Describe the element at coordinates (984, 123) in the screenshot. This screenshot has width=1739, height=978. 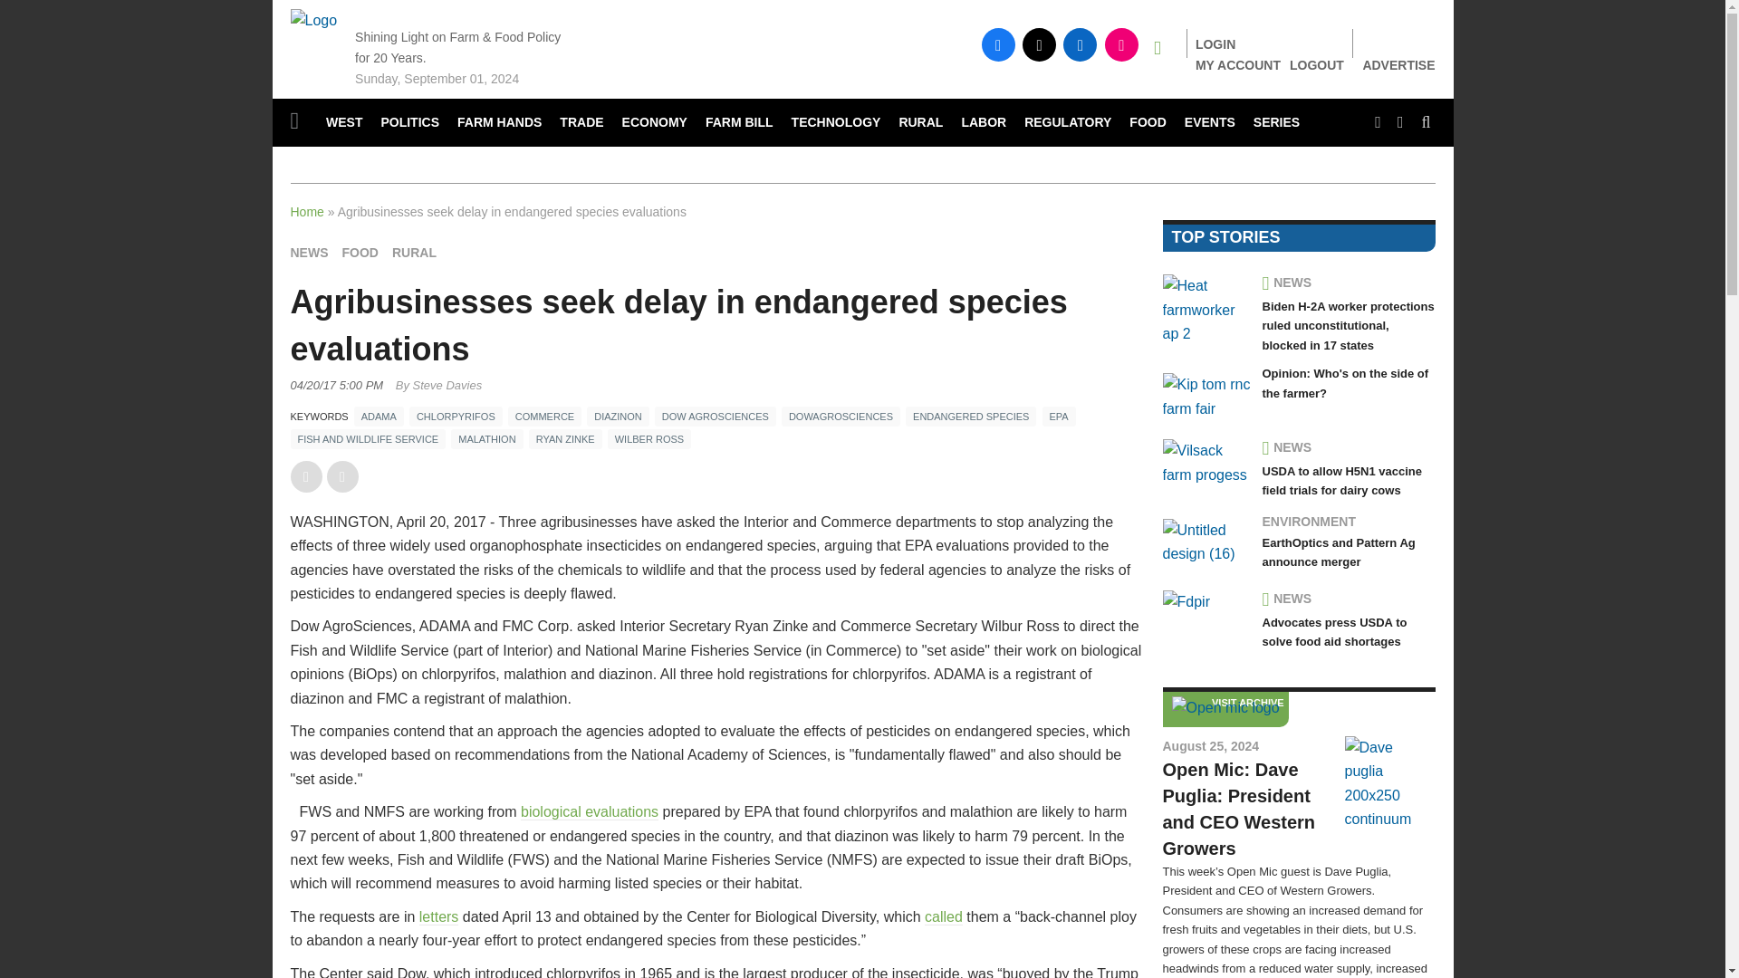
I see `LABOR` at that location.